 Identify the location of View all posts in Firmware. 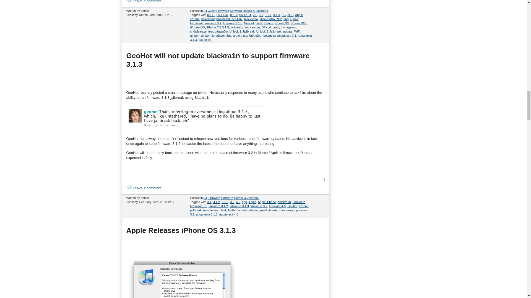
(222, 11).